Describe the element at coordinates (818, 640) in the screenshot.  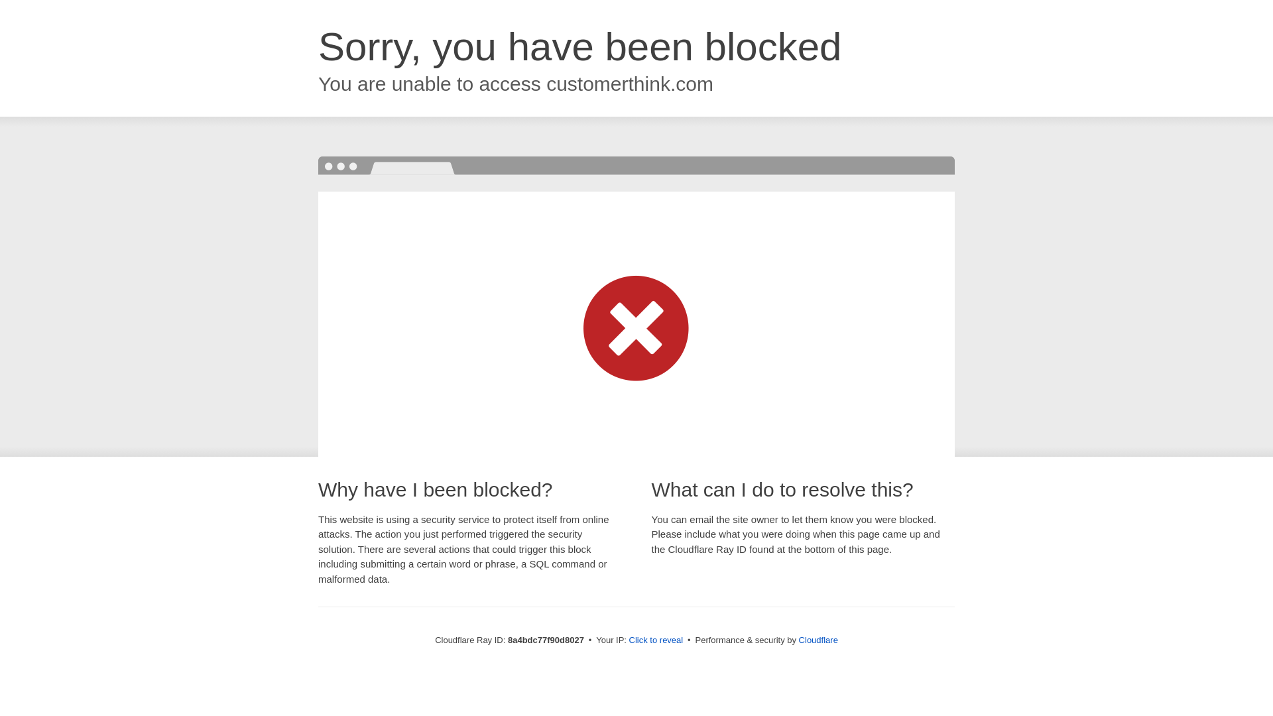
I see `Cloudflare` at that location.